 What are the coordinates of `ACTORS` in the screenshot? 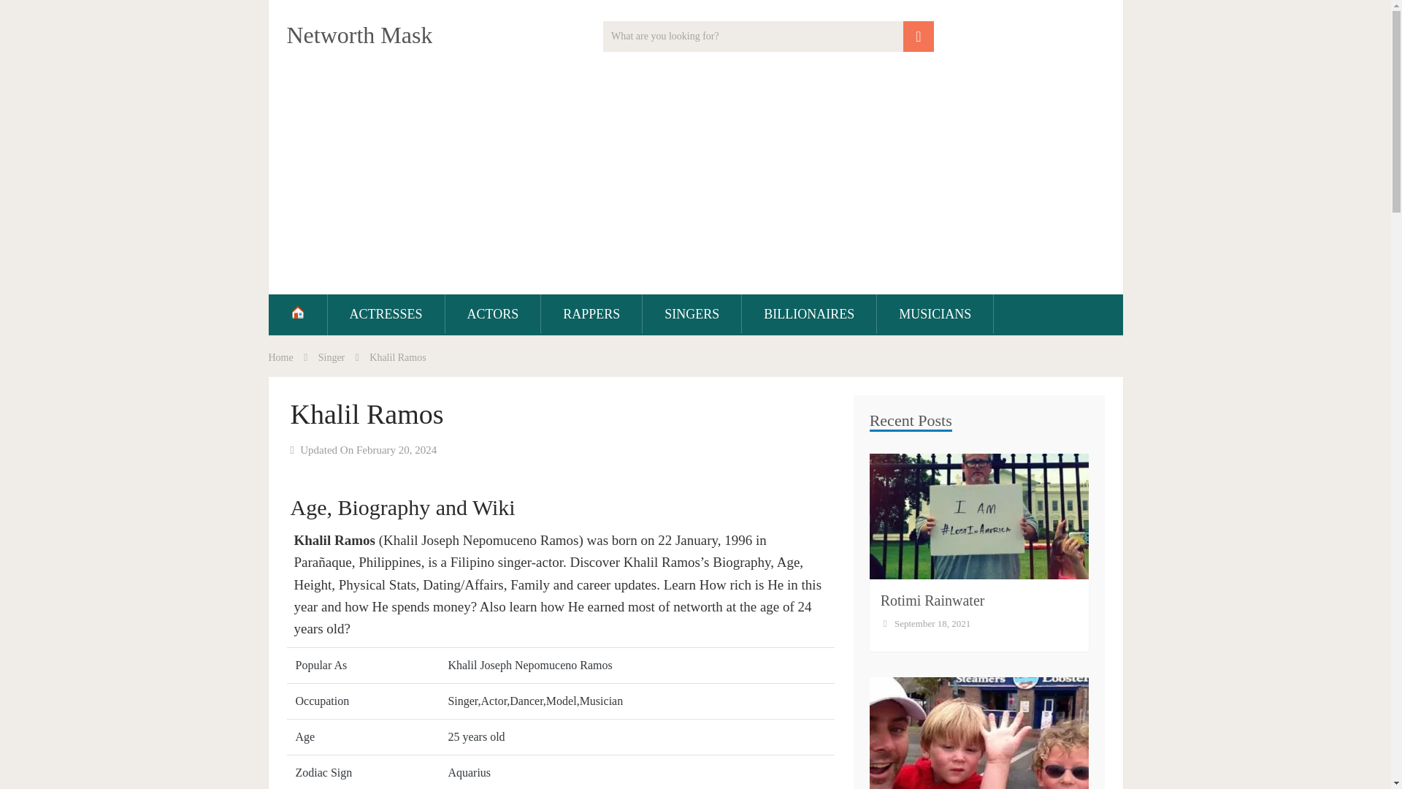 It's located at (494, 313).